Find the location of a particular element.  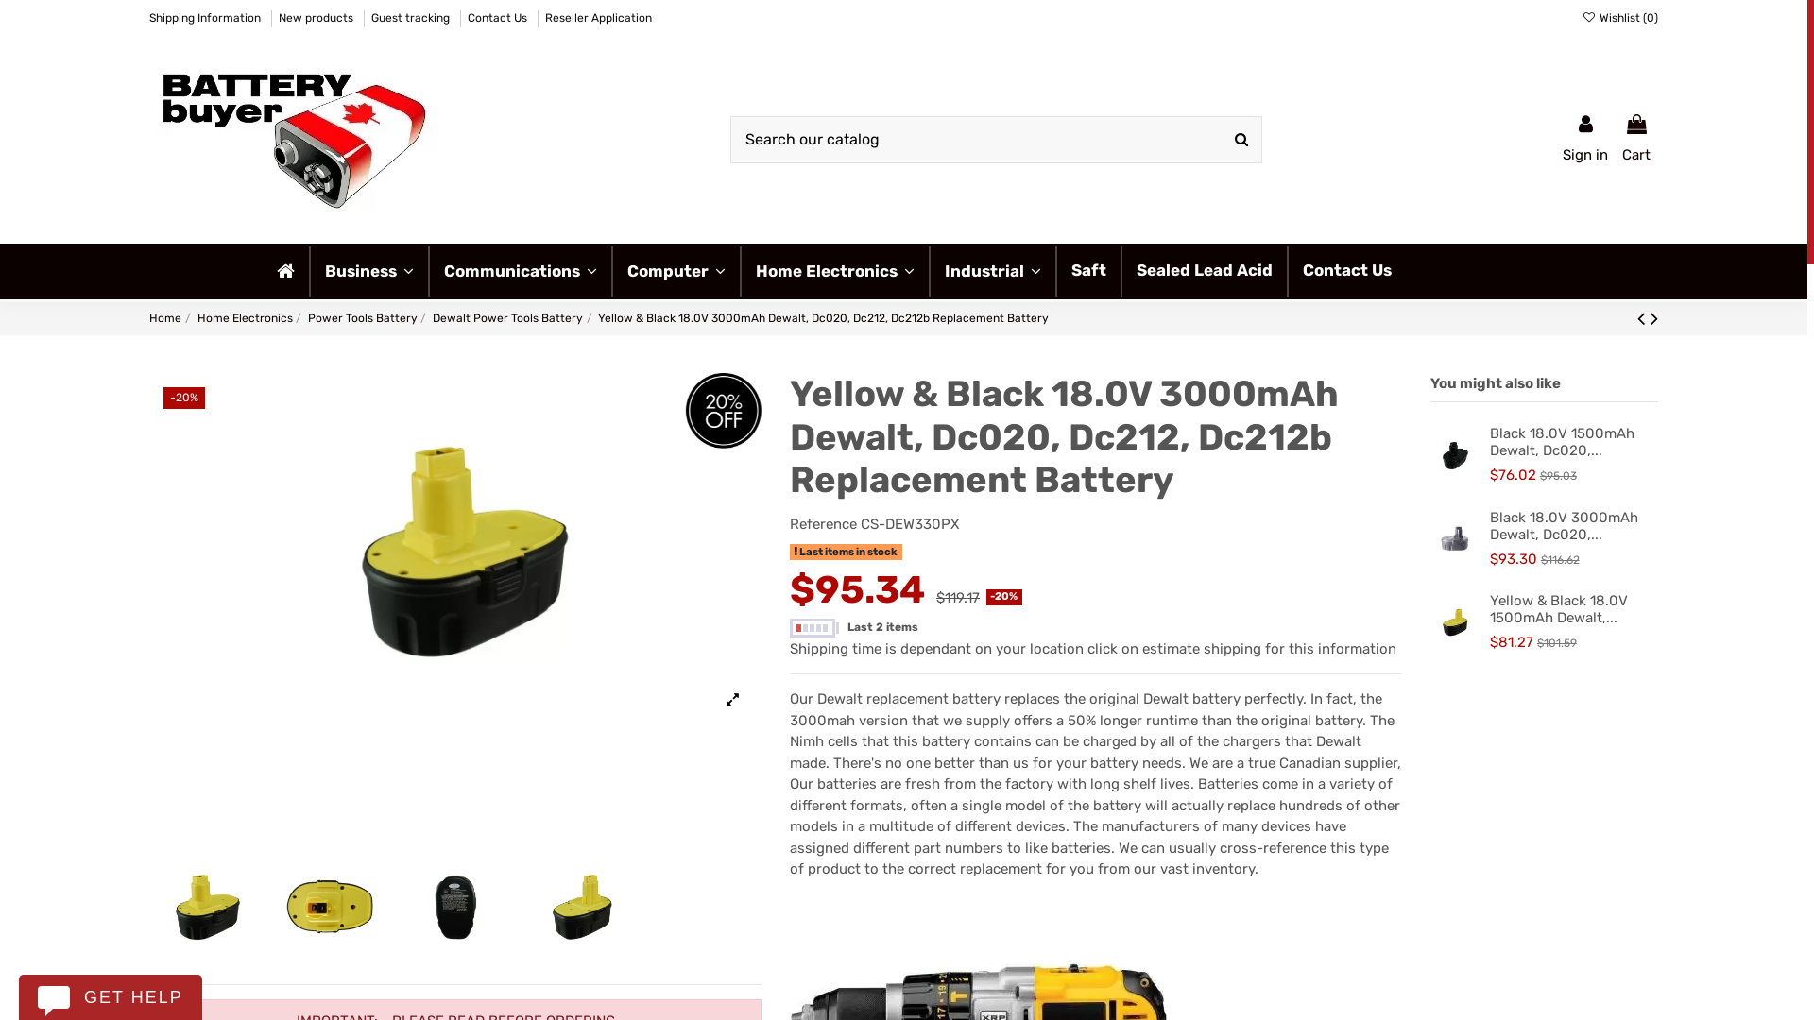

Black 18.0V 1500mAh Dewalt, Dc020,... is located at coordinates (1563, 442).